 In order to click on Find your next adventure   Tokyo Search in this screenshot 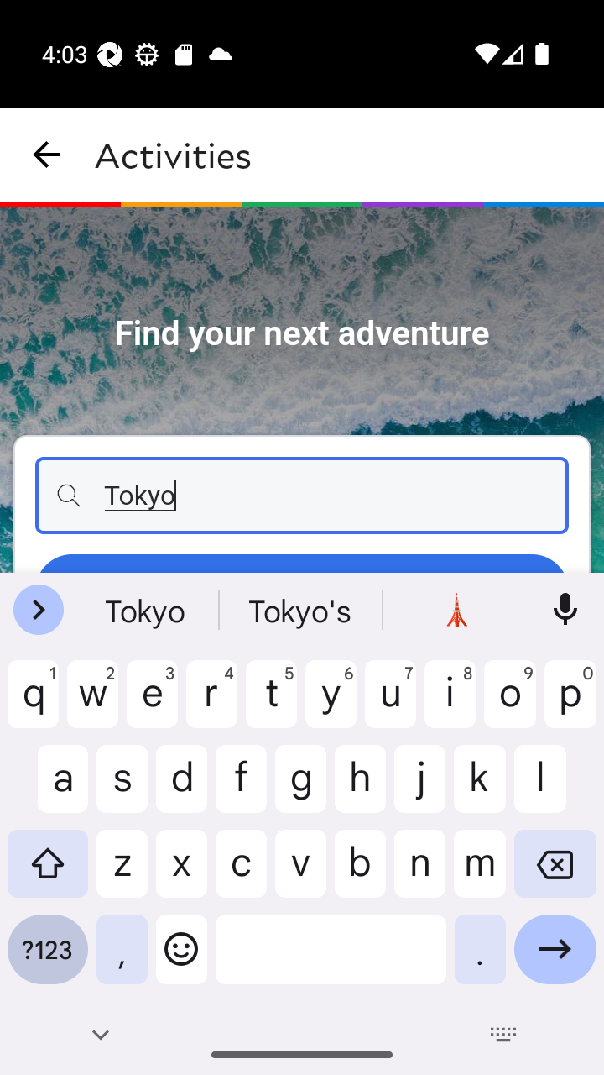, I will do `click(302, 390)`.